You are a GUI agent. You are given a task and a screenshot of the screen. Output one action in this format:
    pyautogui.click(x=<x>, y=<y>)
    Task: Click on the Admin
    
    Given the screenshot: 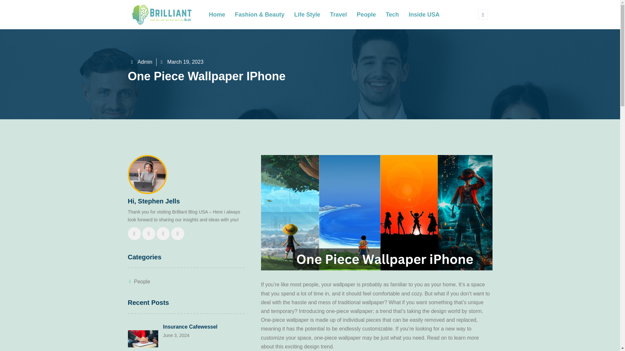 What is the action you would take?
    pyautogui.click(x=141, y=62)
    